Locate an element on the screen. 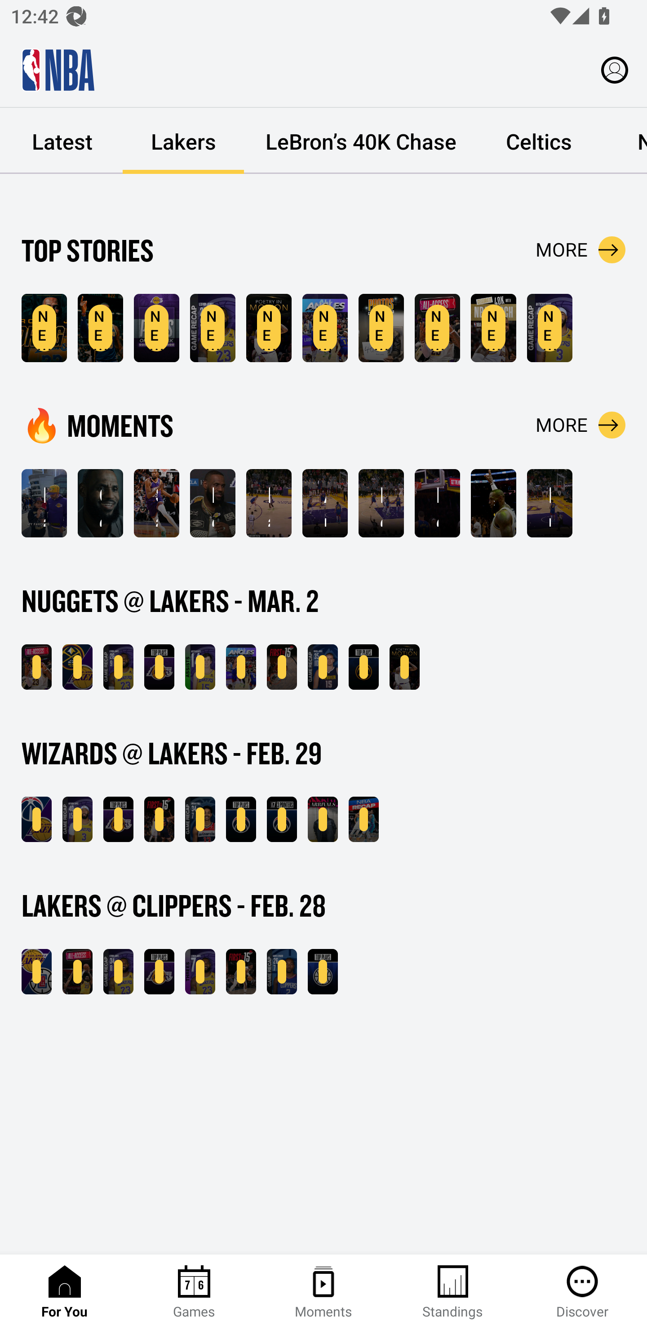  LeBron James hits from way downtown is located at coordinates (381, 503).